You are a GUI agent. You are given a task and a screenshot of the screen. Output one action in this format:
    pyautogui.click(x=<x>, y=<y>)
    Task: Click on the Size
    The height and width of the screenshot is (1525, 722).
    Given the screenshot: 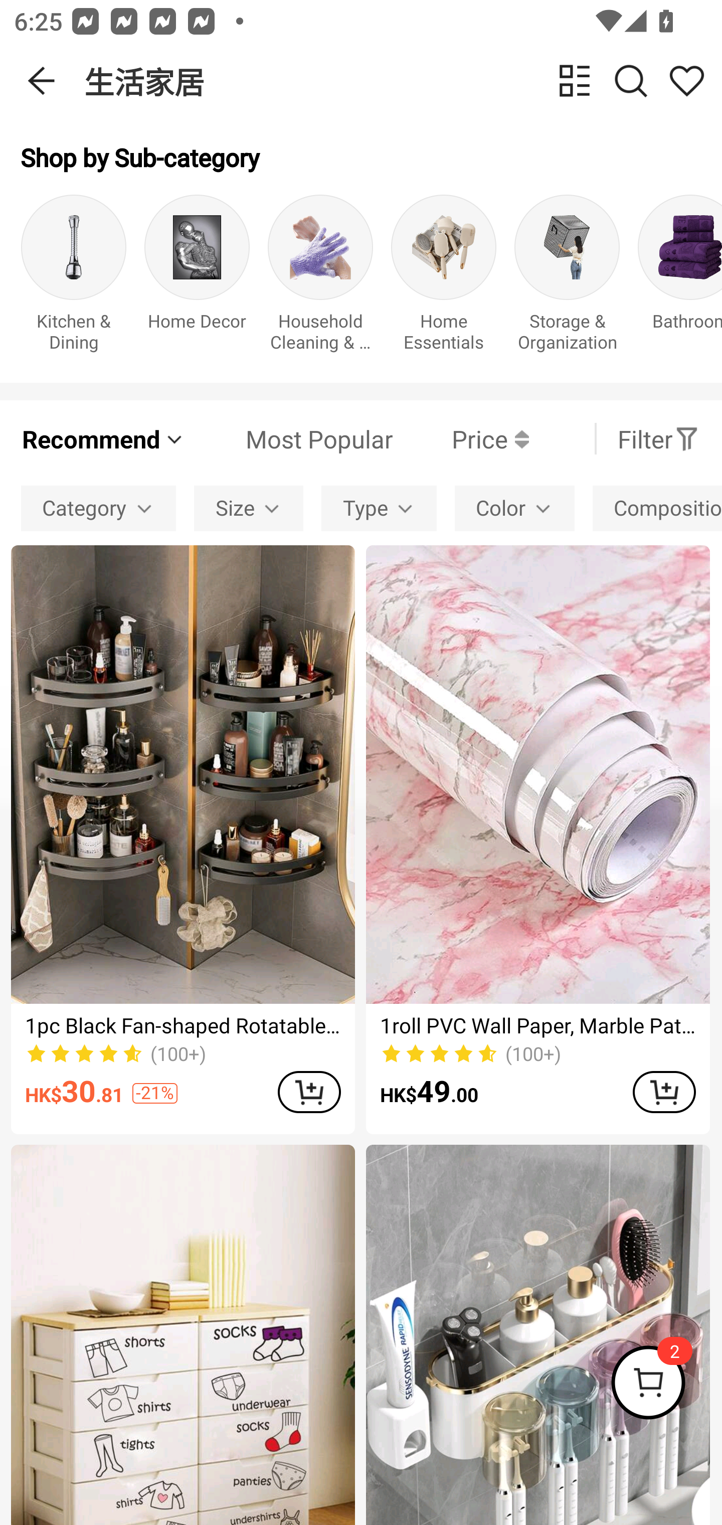 What is the action you would take?
    pyautogui.click(x=249, y=508)
    